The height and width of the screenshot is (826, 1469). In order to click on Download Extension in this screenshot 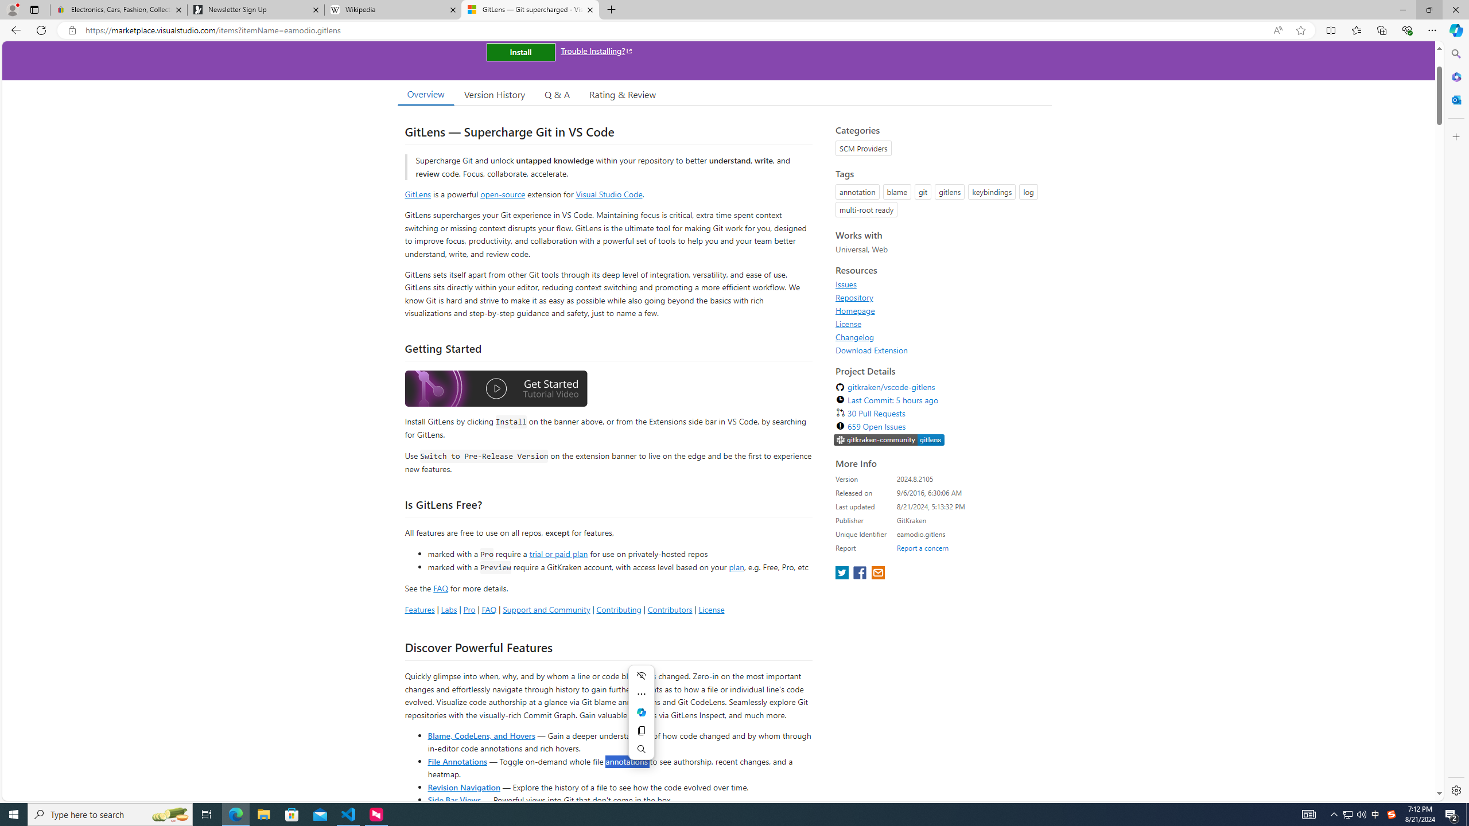, I will do `click(940, 350)`.